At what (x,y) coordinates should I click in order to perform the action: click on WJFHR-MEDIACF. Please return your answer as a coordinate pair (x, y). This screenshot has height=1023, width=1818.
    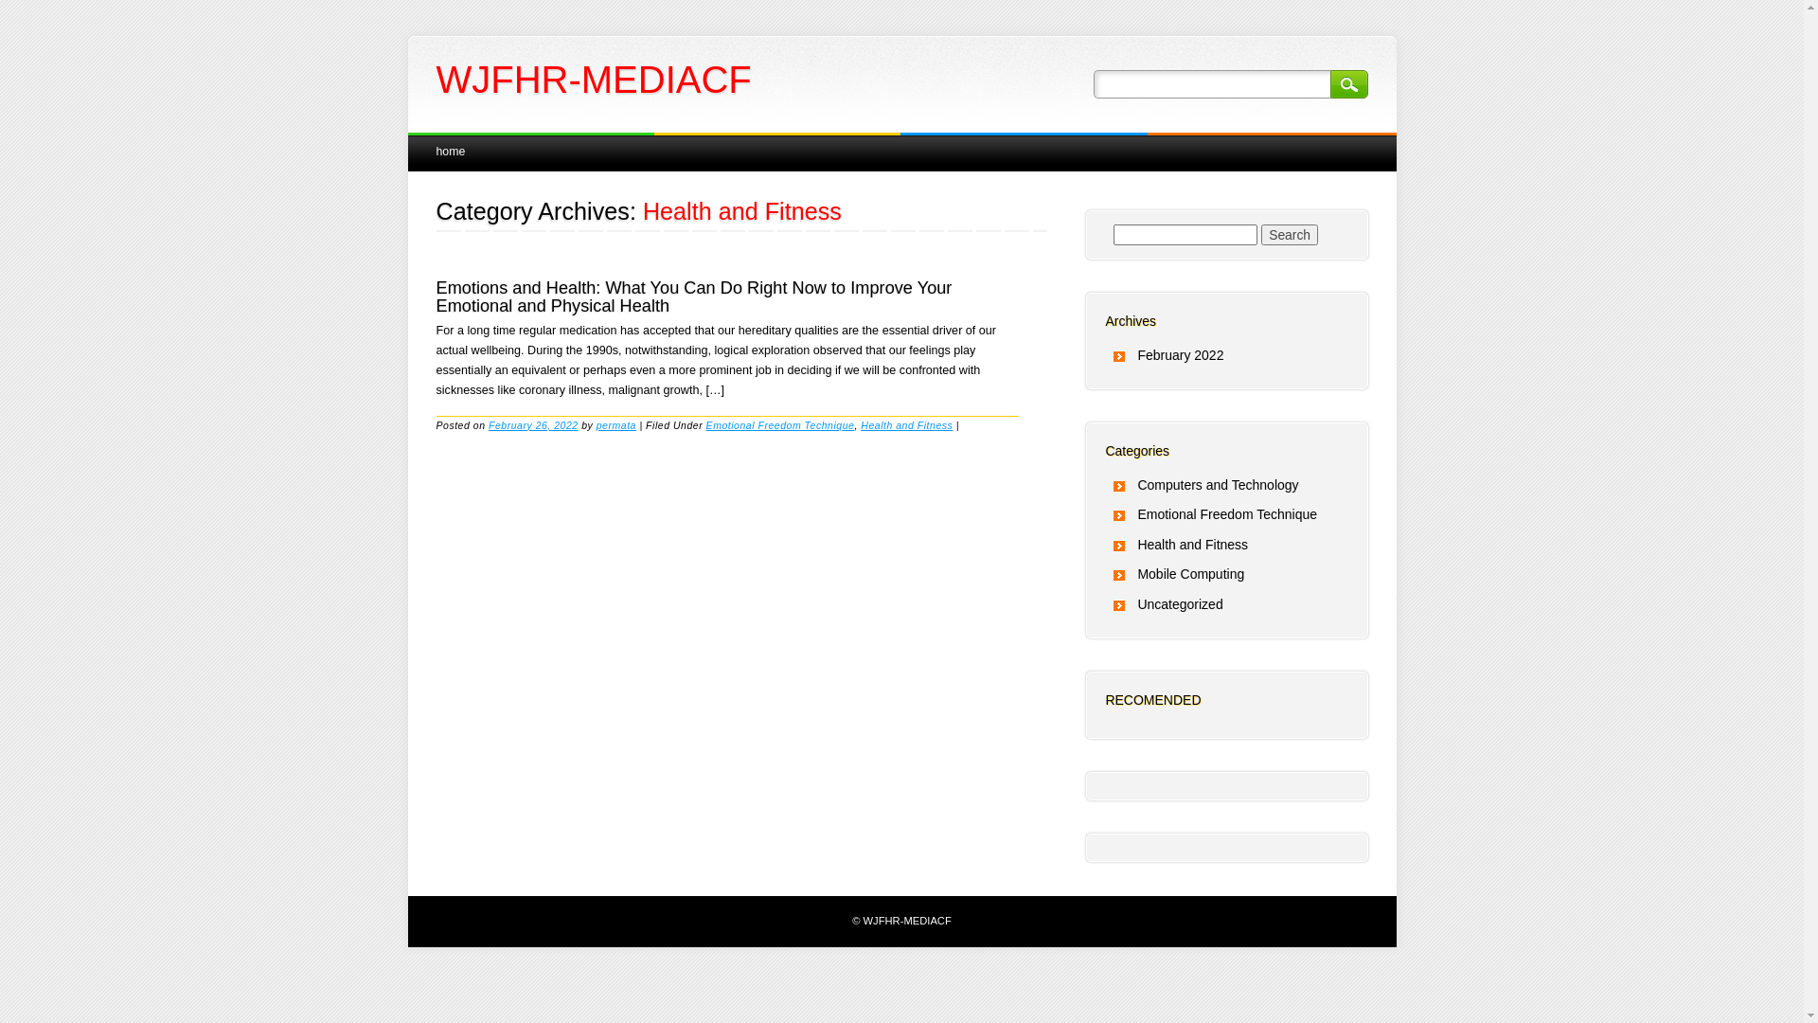
    Looking at the image, I should click on (593, 80).